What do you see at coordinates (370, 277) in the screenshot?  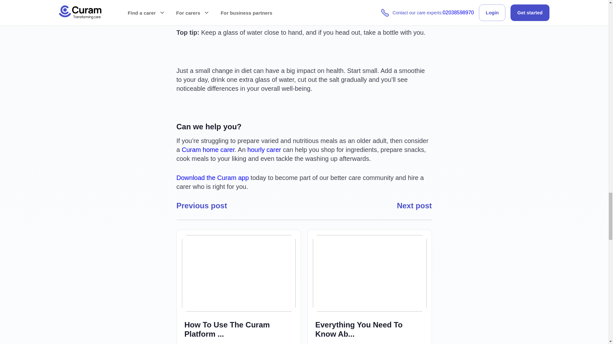 I see `Everything You Need To Know About Curam` at bounding box center [370, 277].